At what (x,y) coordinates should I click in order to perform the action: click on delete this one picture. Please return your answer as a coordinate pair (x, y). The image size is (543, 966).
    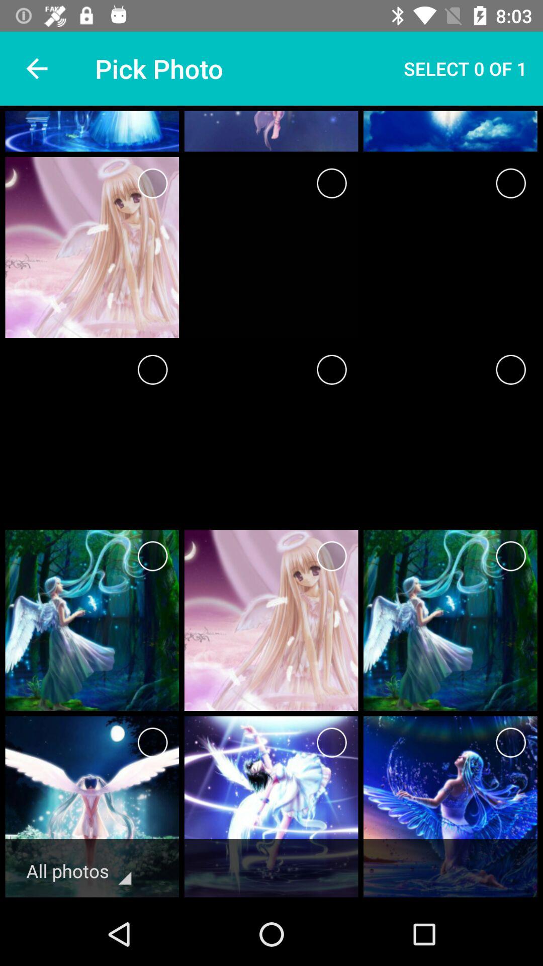
    Looking at the image, I should click on (332, 369).